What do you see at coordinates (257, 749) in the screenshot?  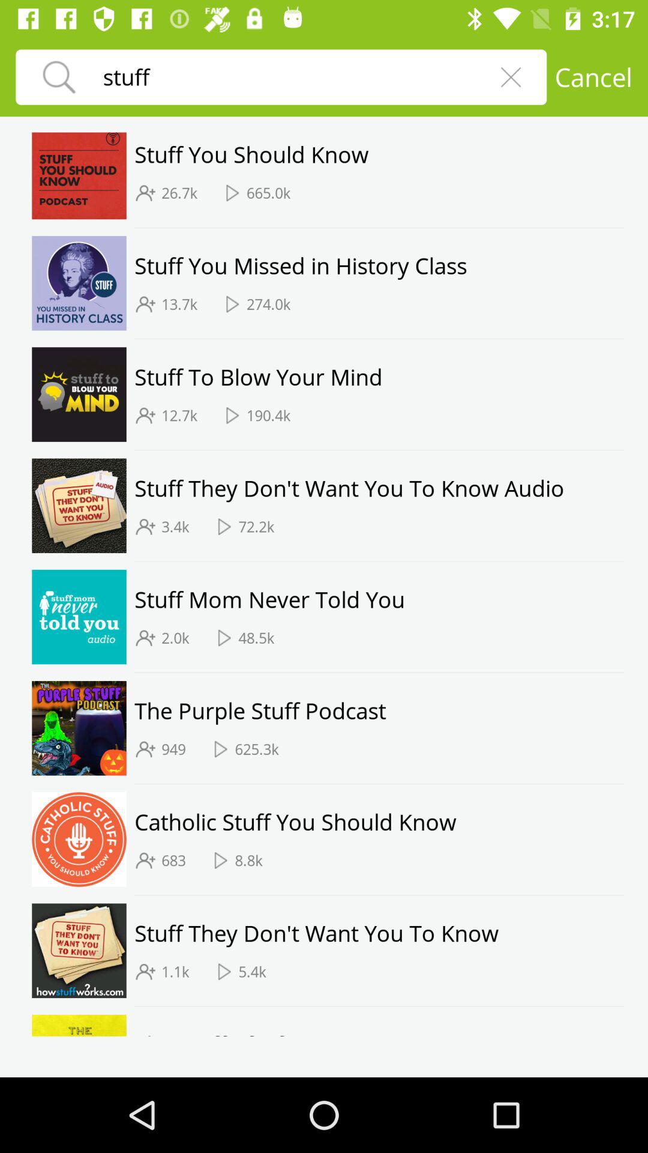 I see `turn off the 625.3k icon` at bounding box center [257, 749].